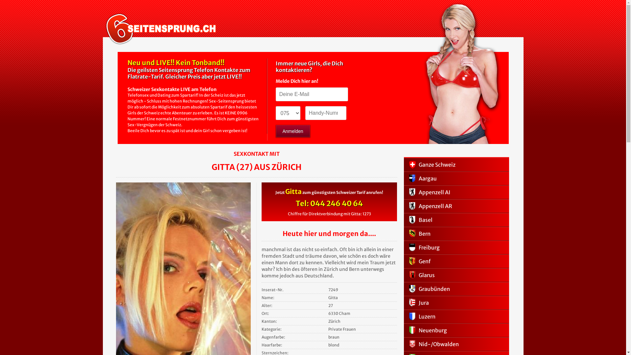 This screenshot has height=355, width=631. Describe the element at coordinates (456, 206) in the screenshot. I see `Appenzell AR` at that location.